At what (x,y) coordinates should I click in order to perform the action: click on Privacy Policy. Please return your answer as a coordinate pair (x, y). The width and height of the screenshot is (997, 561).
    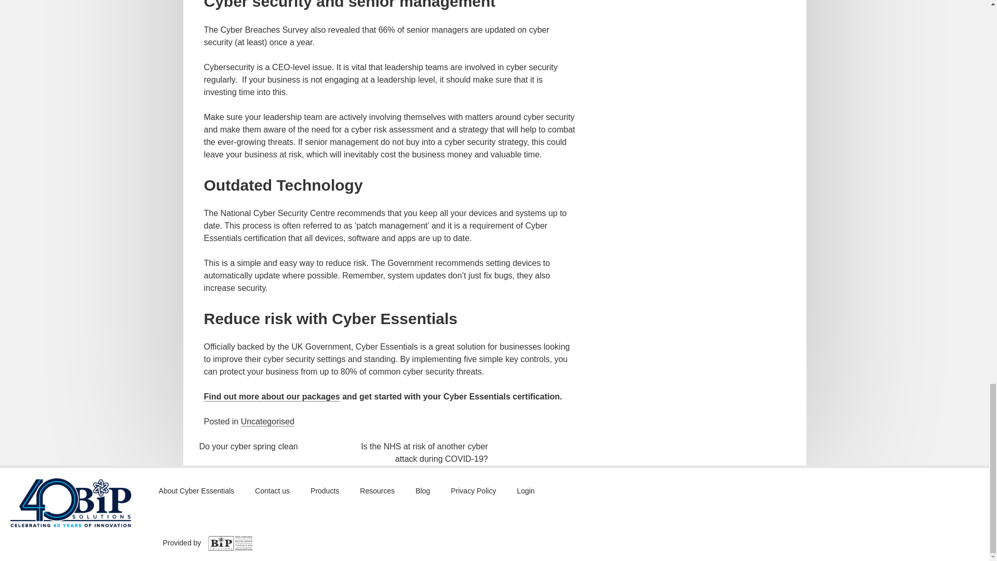
    Looking at the image, I should click on (473, 490).